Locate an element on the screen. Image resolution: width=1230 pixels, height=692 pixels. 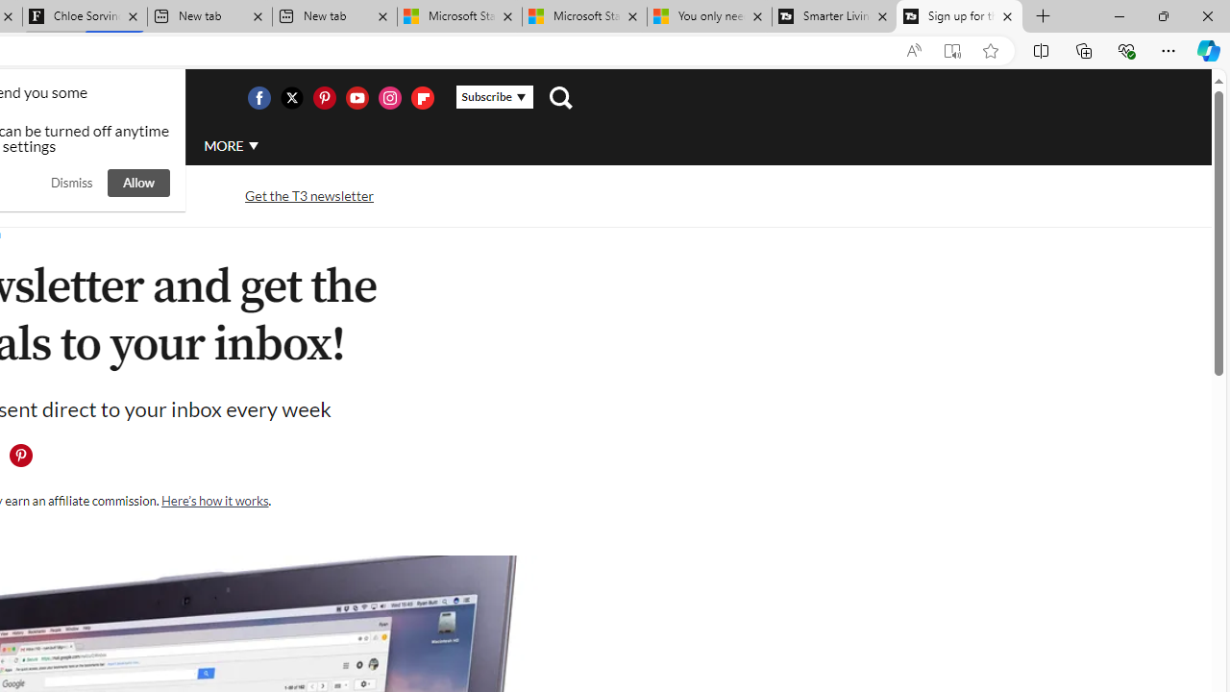
Get the T3 newsletter is located at coordinates (309, 194).